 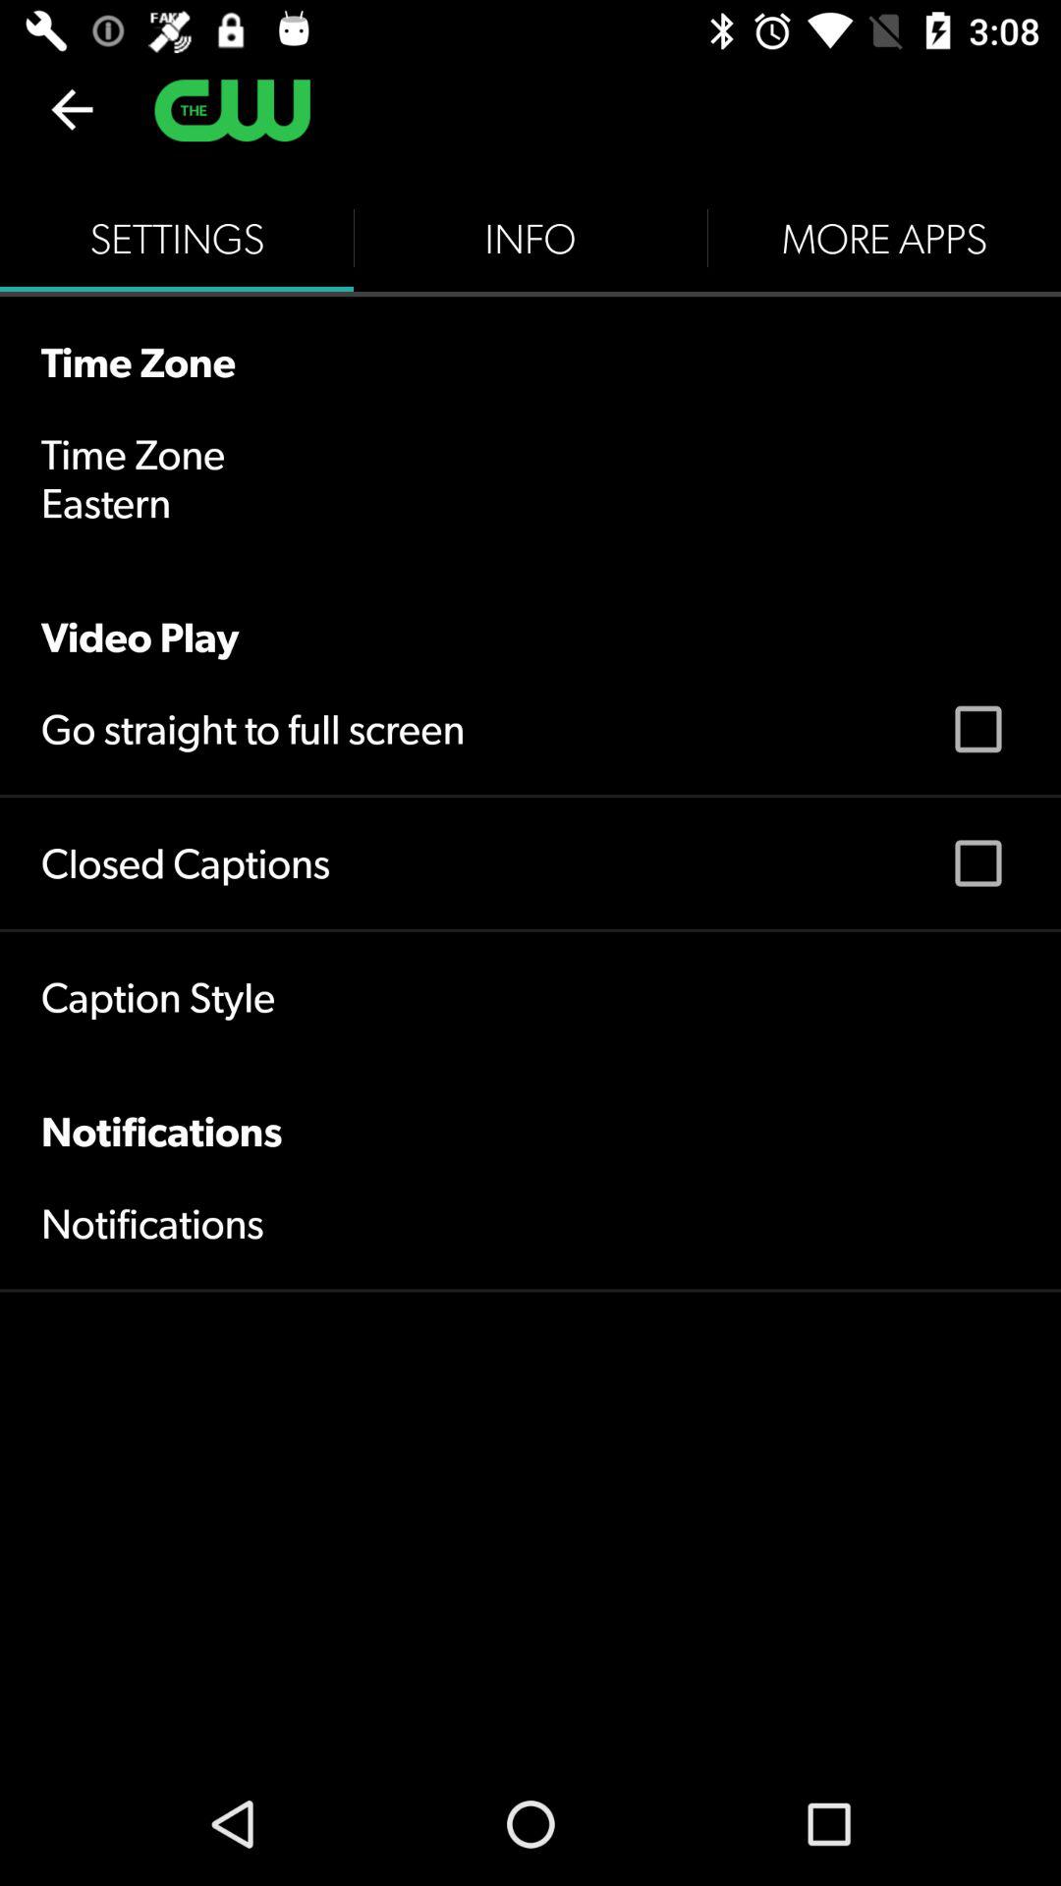 What do you see at coordinates (530, 238) in the screenshot?
I see `click the item next to the settings icon` at bounding box center [530, 238].